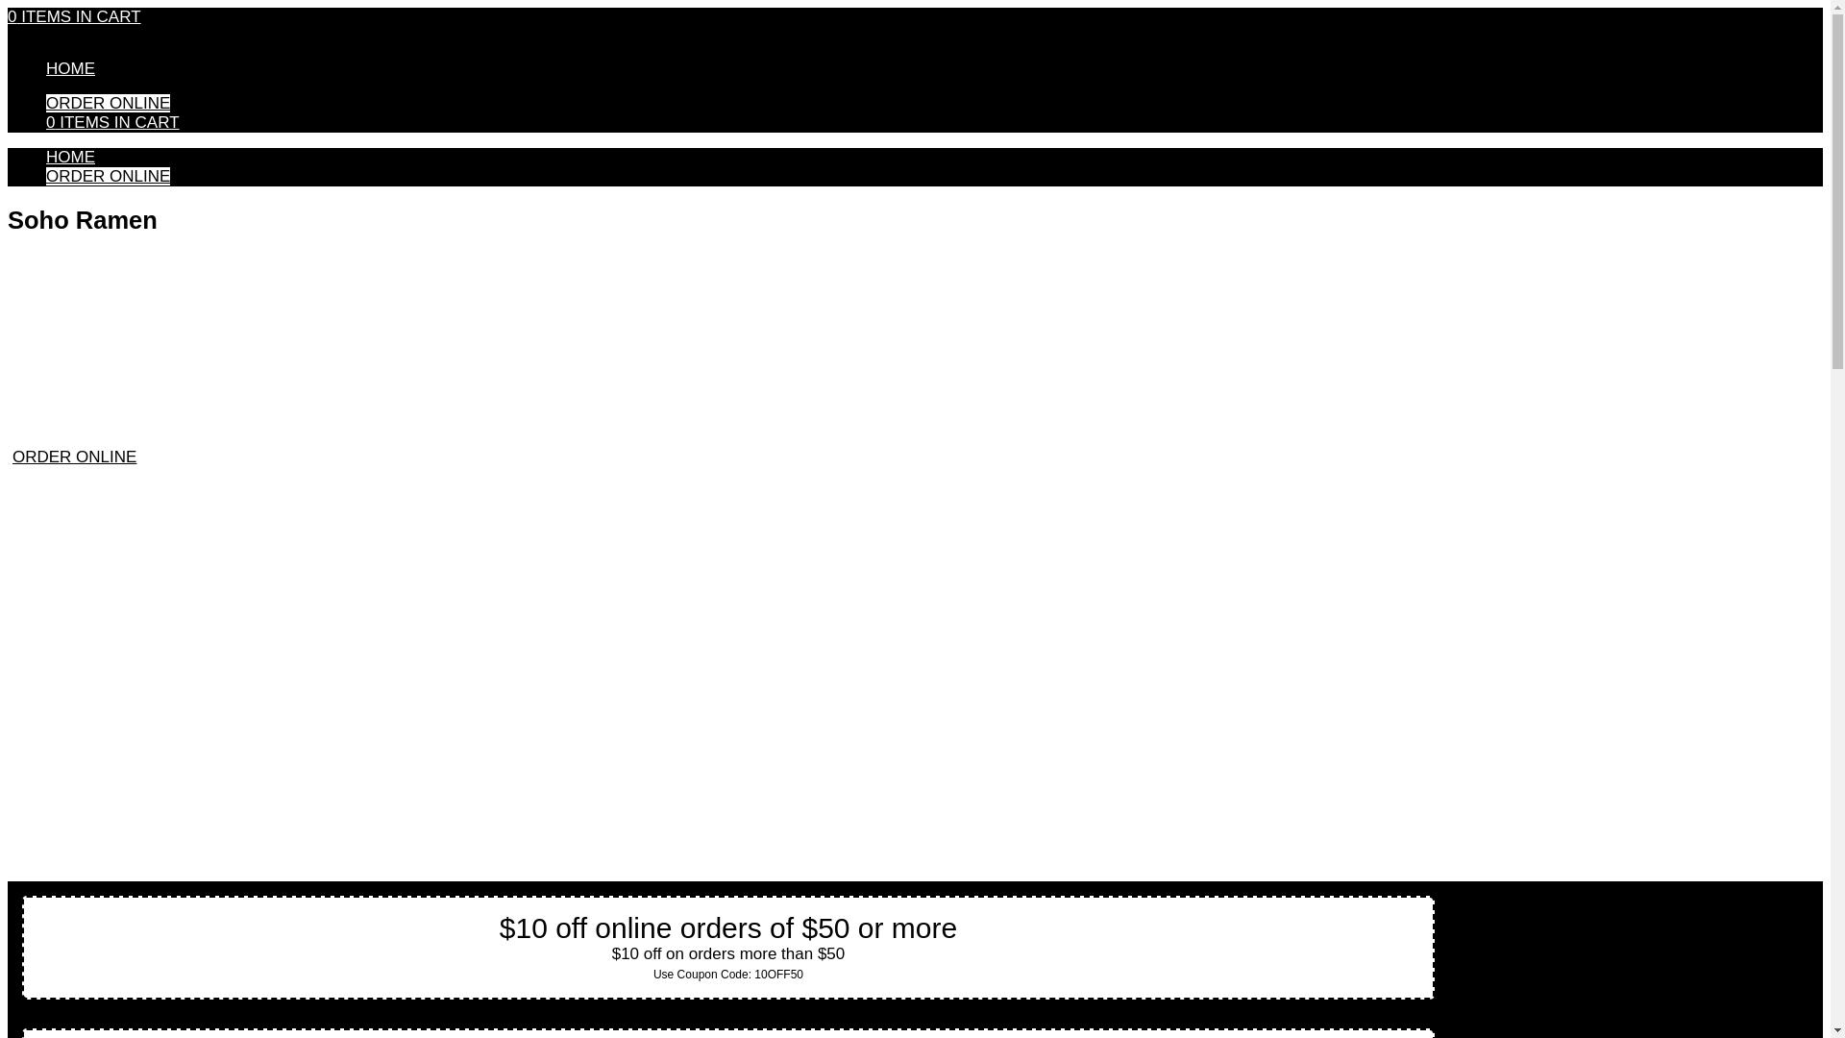 This screenshot has width=1845, height=1038. Describe the element at coordinates (112, 122) in the screenshot. I see `0 ITEMS IN CART` at that location.